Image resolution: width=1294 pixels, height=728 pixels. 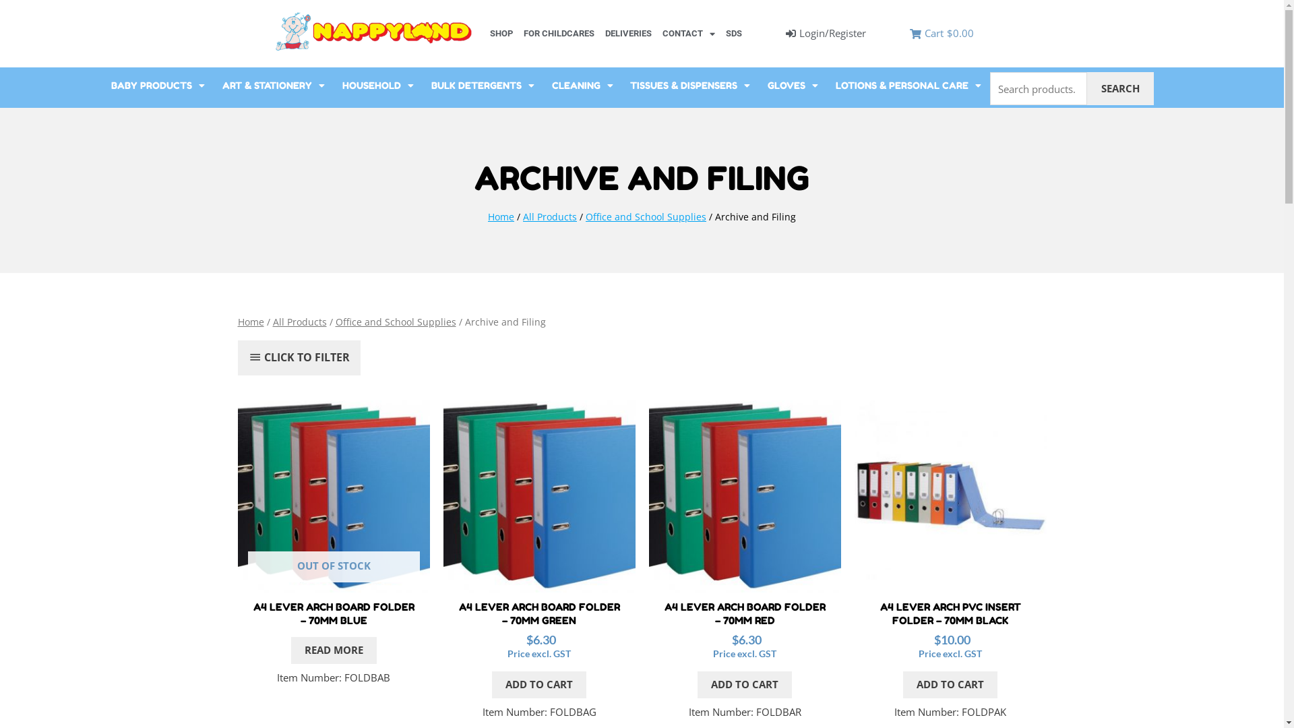 I want to click on ADD TO CART, so click(x=950, y=685).